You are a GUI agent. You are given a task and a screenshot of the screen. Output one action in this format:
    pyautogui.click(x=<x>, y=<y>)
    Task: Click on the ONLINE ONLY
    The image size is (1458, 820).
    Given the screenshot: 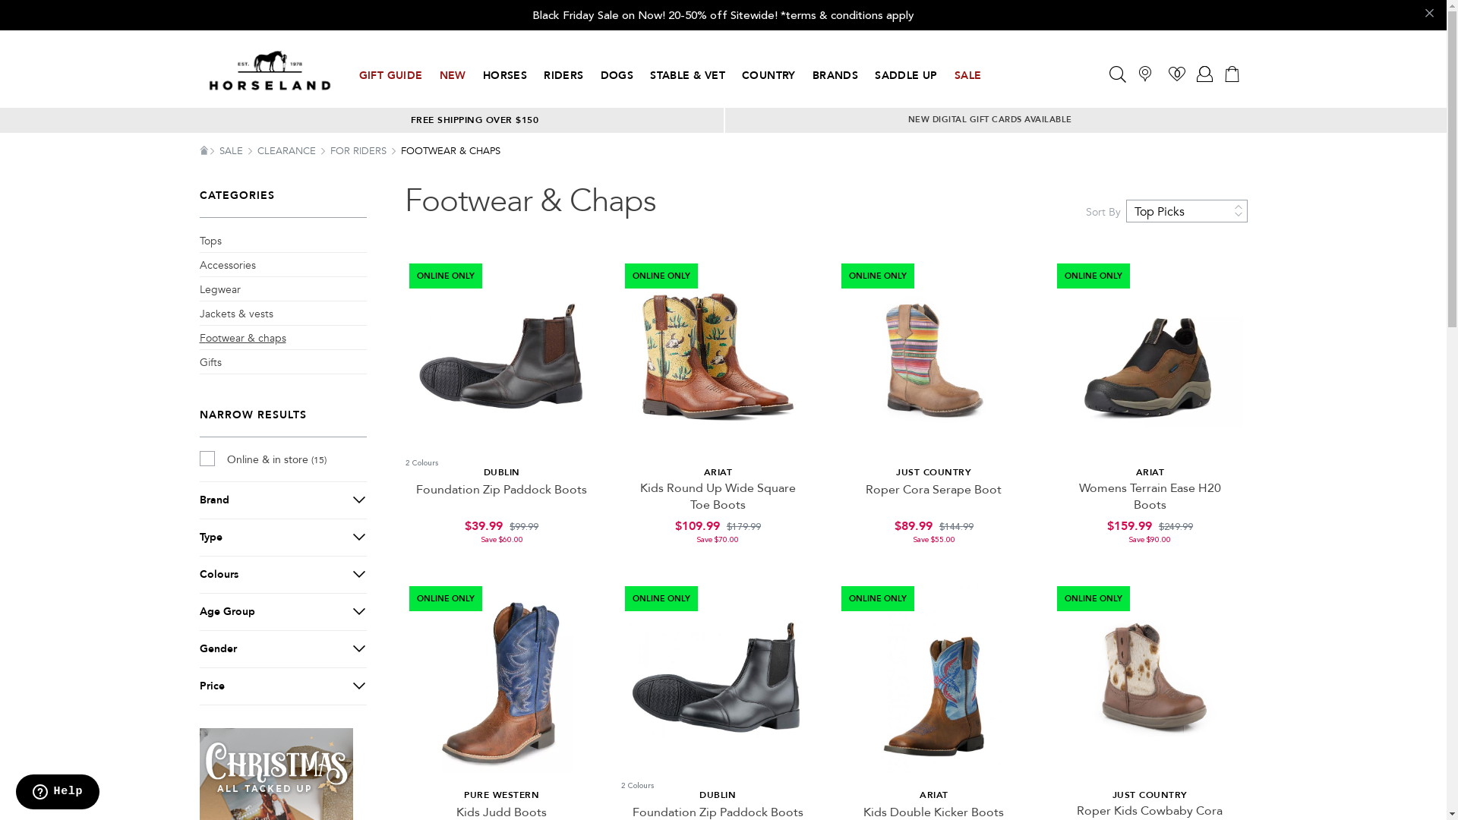 What is the action you would take?
    pyautogui.click(x=503, y=682)
    